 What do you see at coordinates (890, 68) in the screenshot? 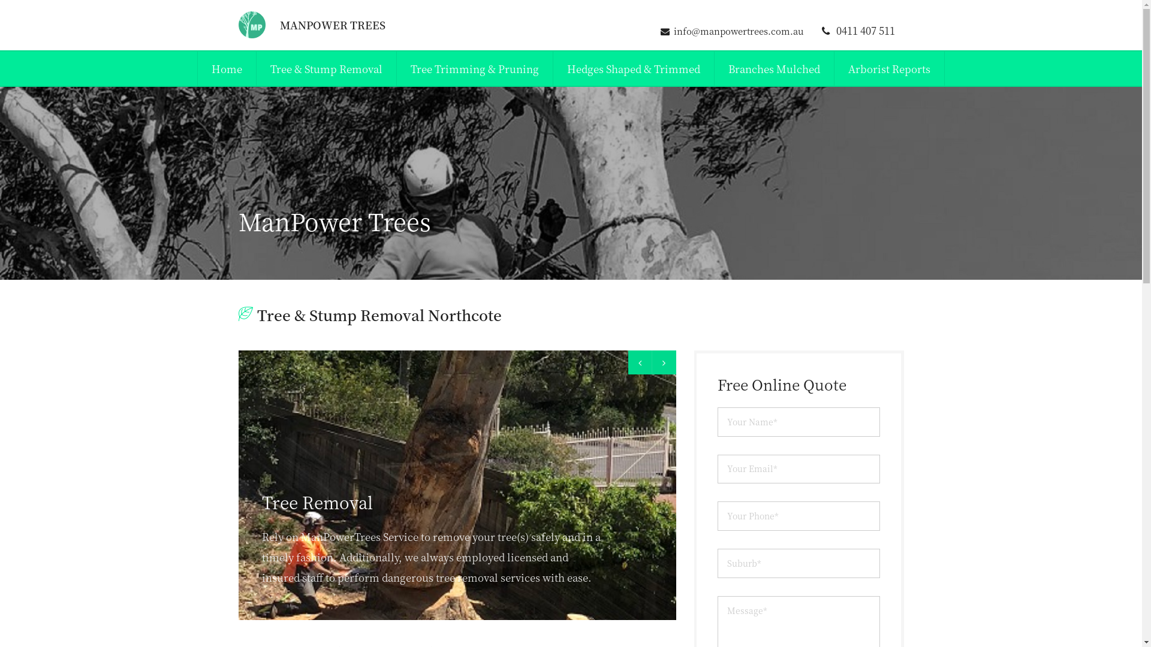
I see `Arborist Reports` at bounding box center [890, 68].